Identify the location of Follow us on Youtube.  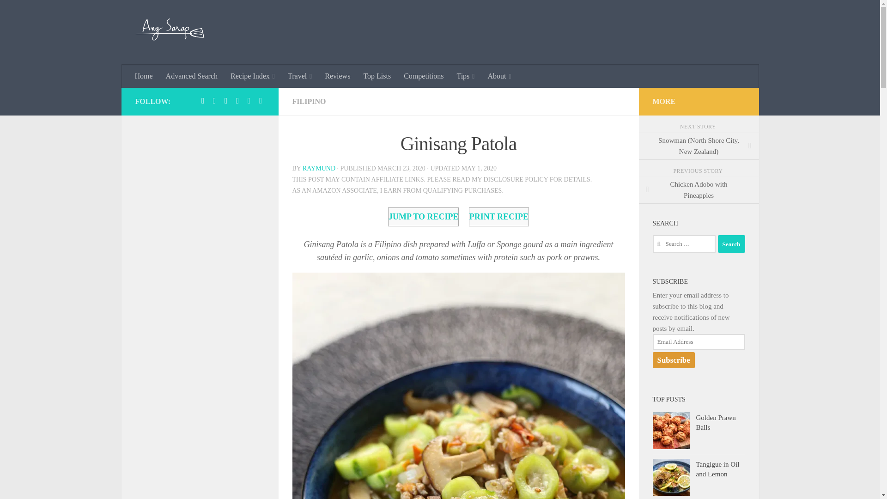
(261, 101).